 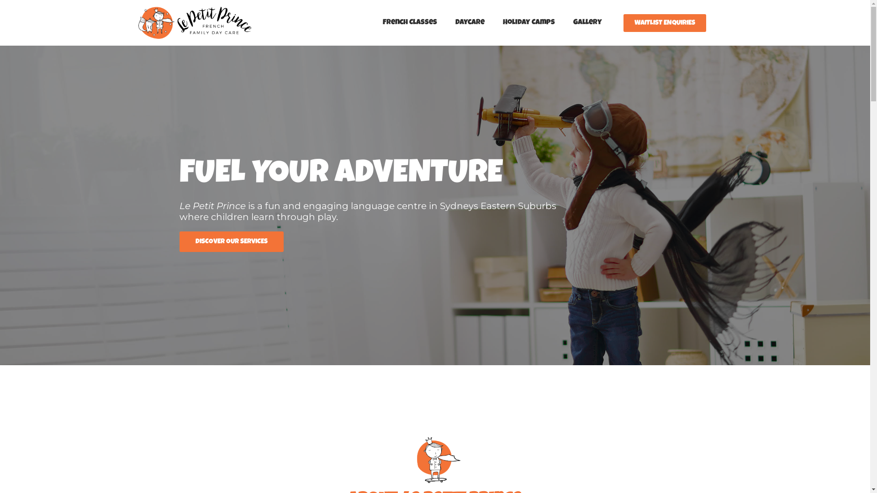 I want to click on French Classes, so click(x=410, y=23).